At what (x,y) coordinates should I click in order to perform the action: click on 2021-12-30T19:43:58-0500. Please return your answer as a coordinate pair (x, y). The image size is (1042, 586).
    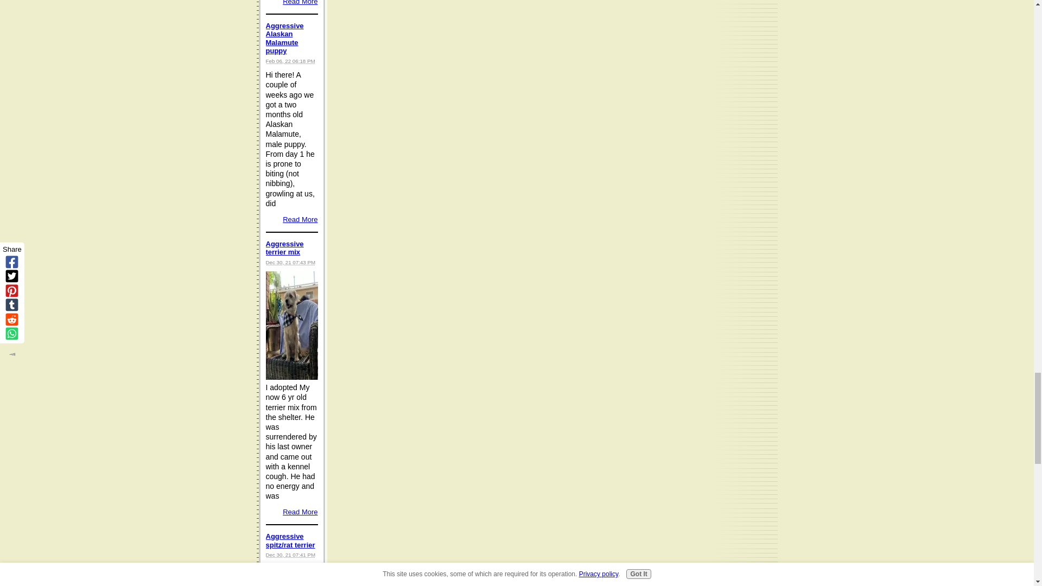
    Looking at the image, I should click on (290, 263).